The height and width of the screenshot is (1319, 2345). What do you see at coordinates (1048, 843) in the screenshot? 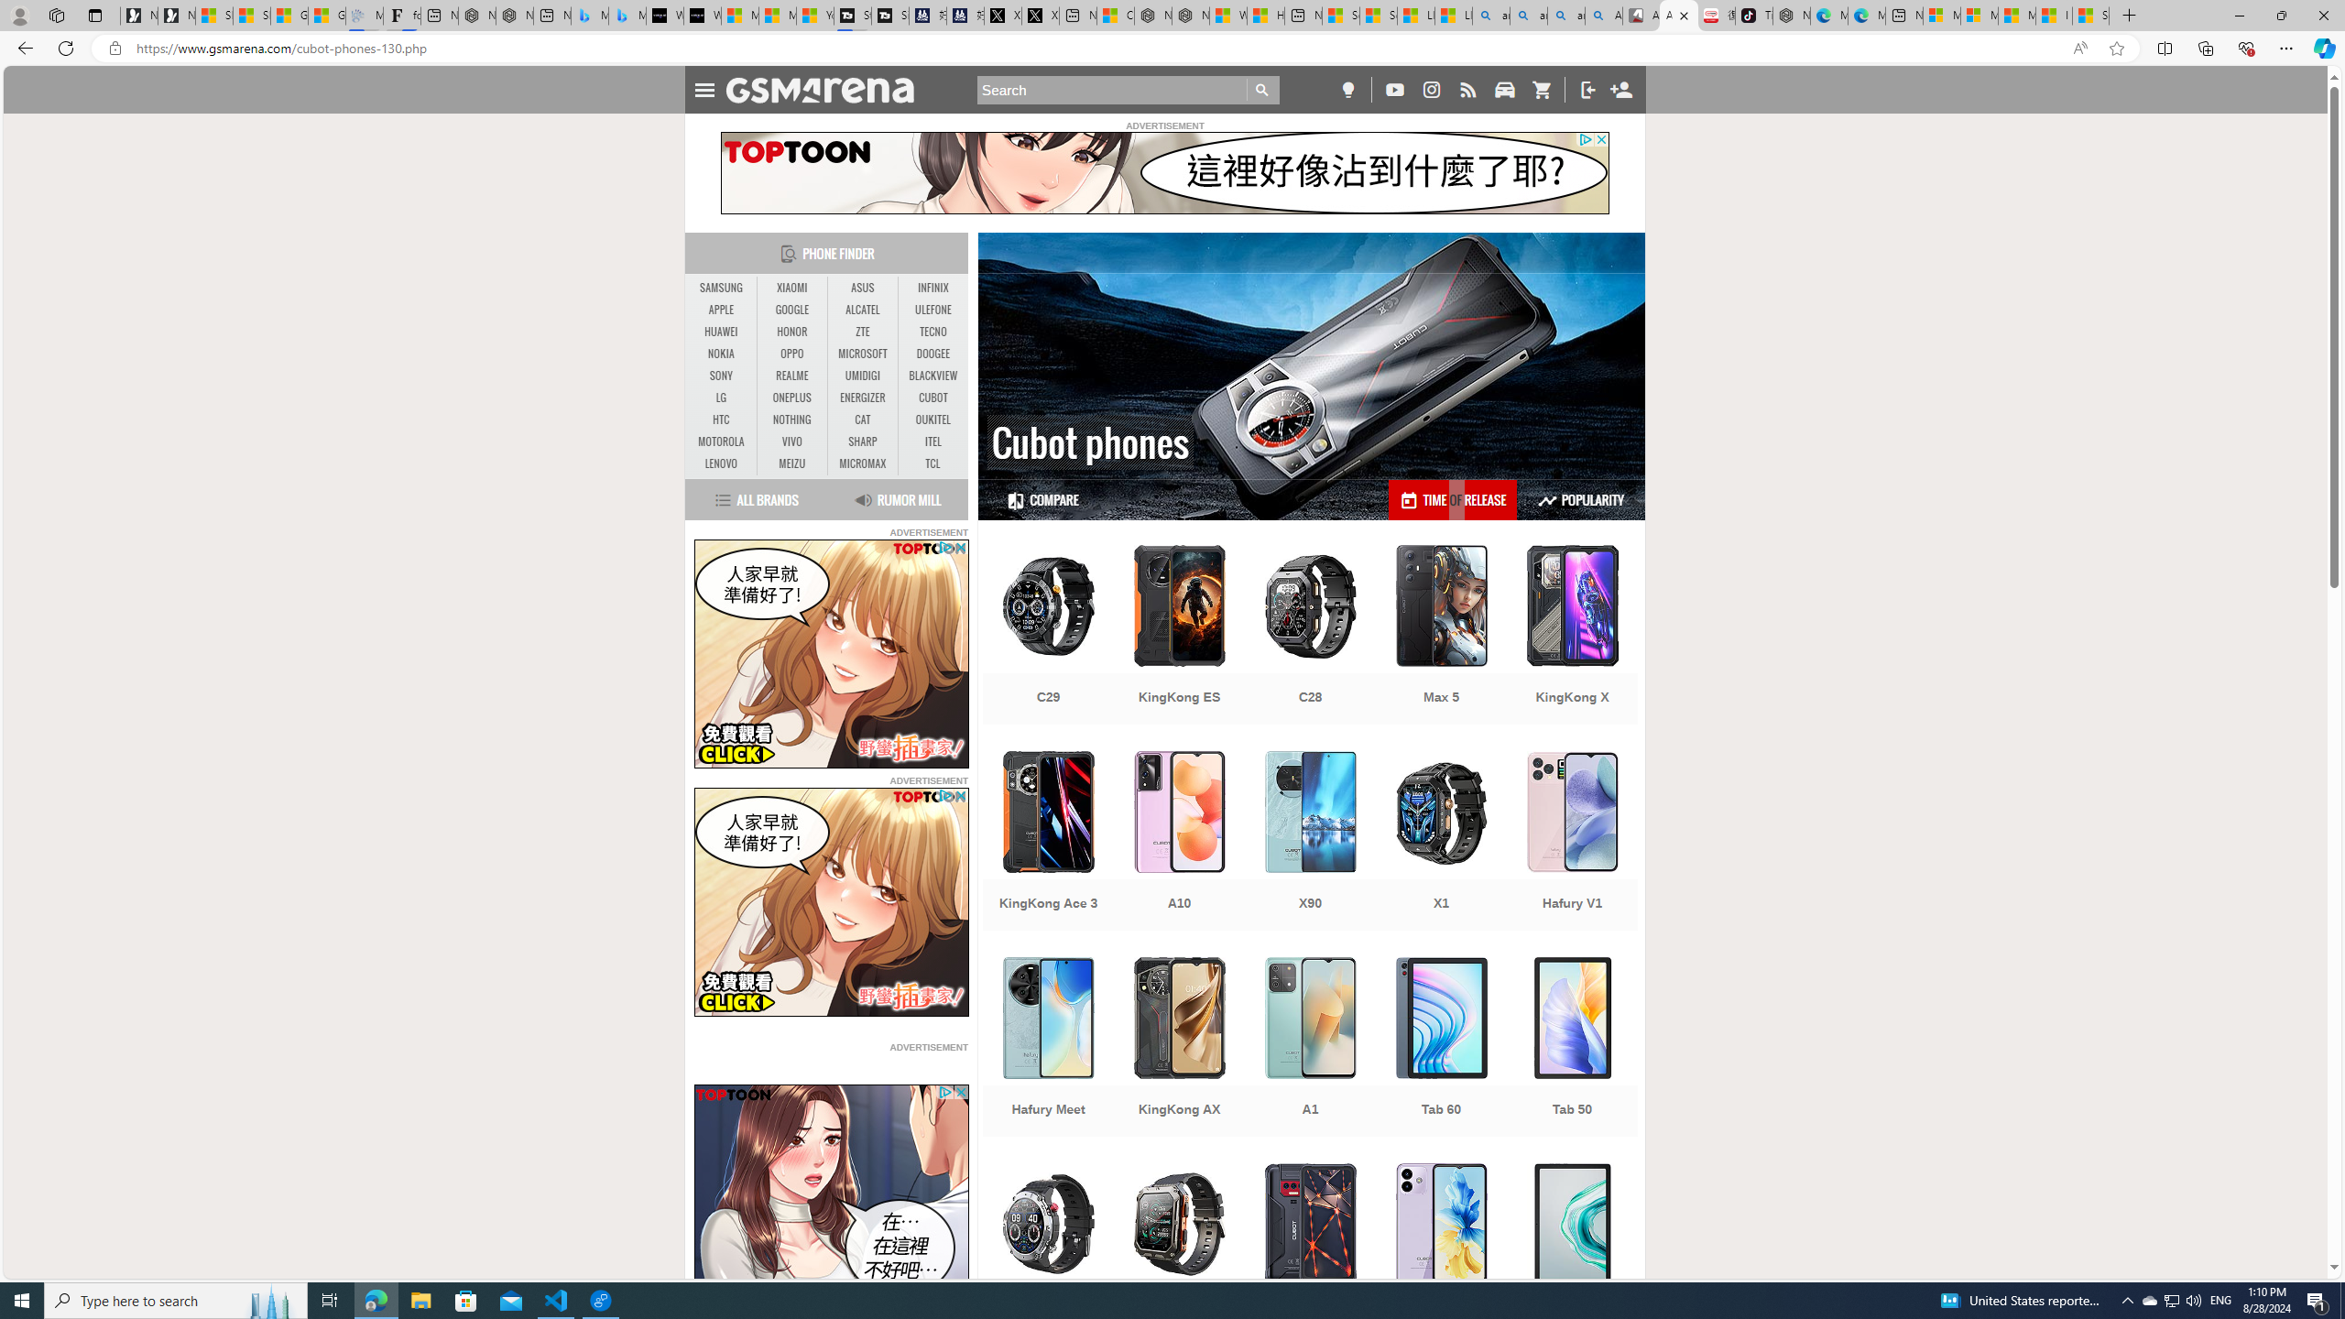
I see `KingKong Ace 3` at bounding box center [1048, 843].